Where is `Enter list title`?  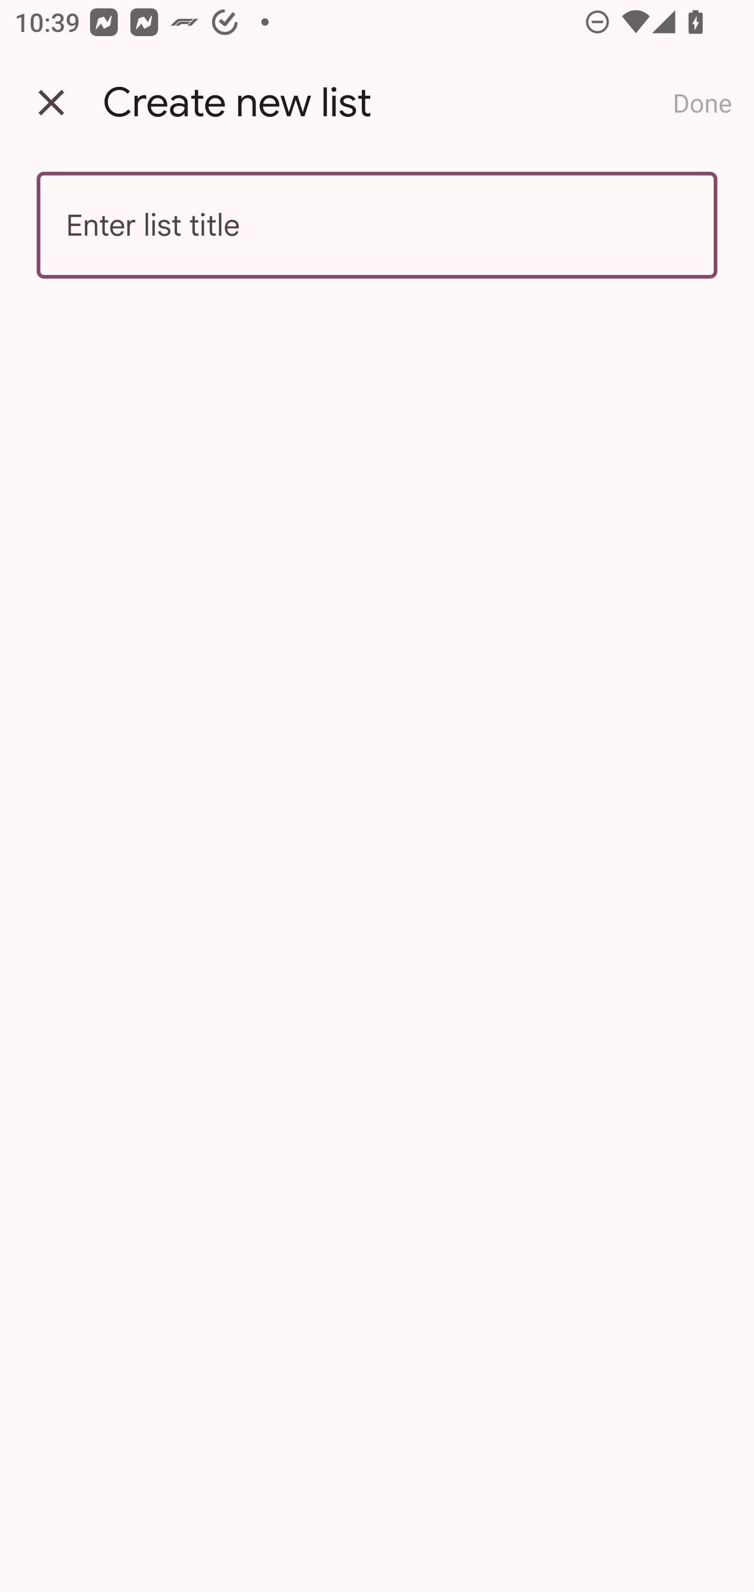
Enter list title is located at coordinates (377, 225).